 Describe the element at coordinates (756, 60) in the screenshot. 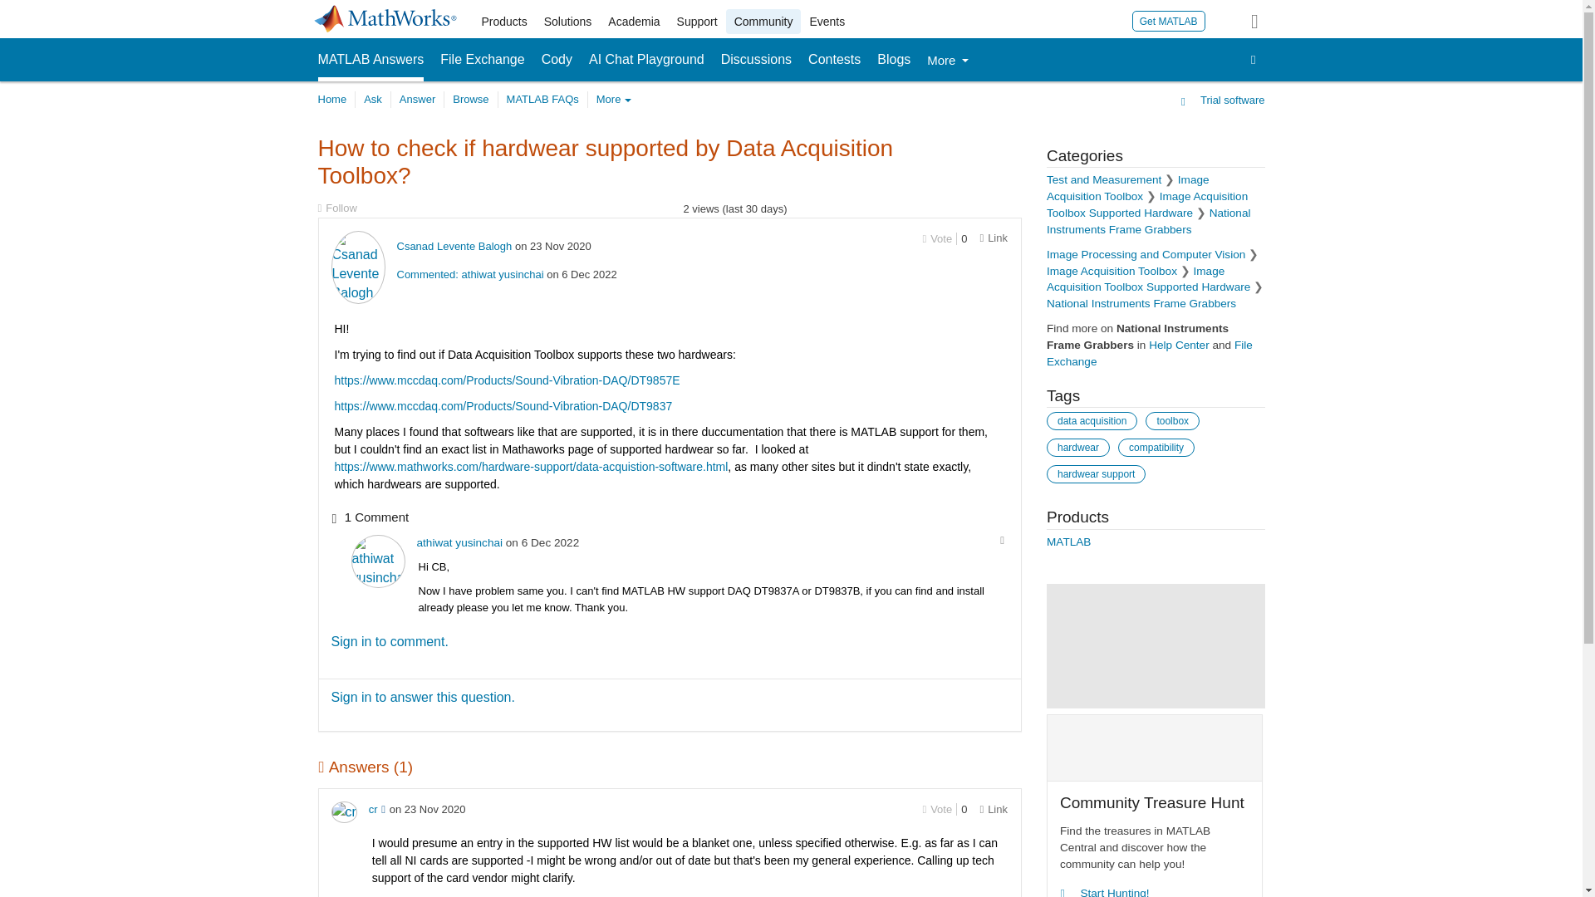

I see `Discussions` at that location.